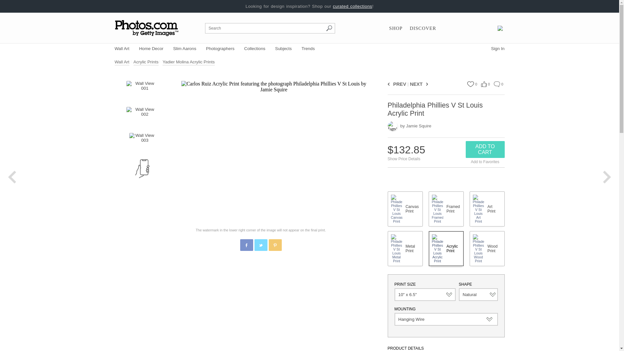 The image size is (624, 351). I want to click on Facebook, so click(247, 245).